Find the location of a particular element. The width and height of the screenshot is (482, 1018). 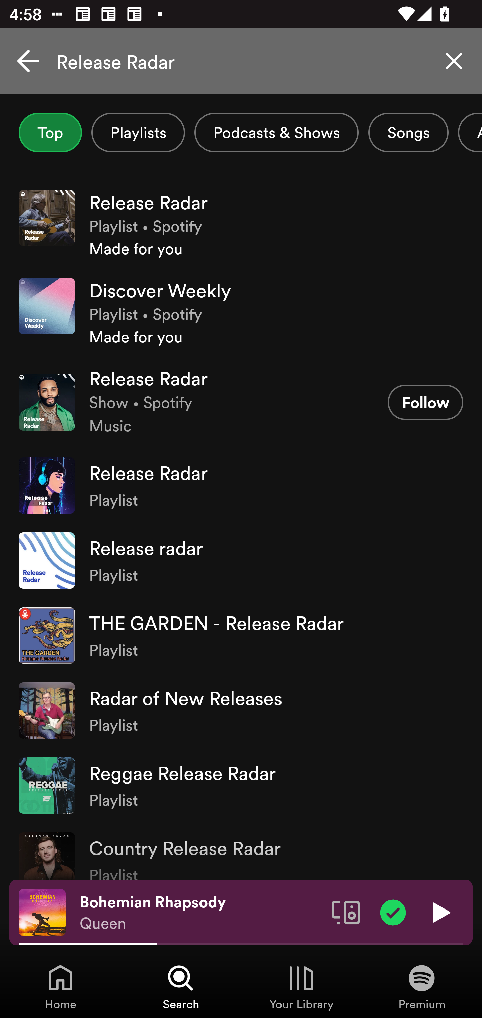

Premium, Tab 4 of 4 Premium Premium is located at coordinates (422, 987).